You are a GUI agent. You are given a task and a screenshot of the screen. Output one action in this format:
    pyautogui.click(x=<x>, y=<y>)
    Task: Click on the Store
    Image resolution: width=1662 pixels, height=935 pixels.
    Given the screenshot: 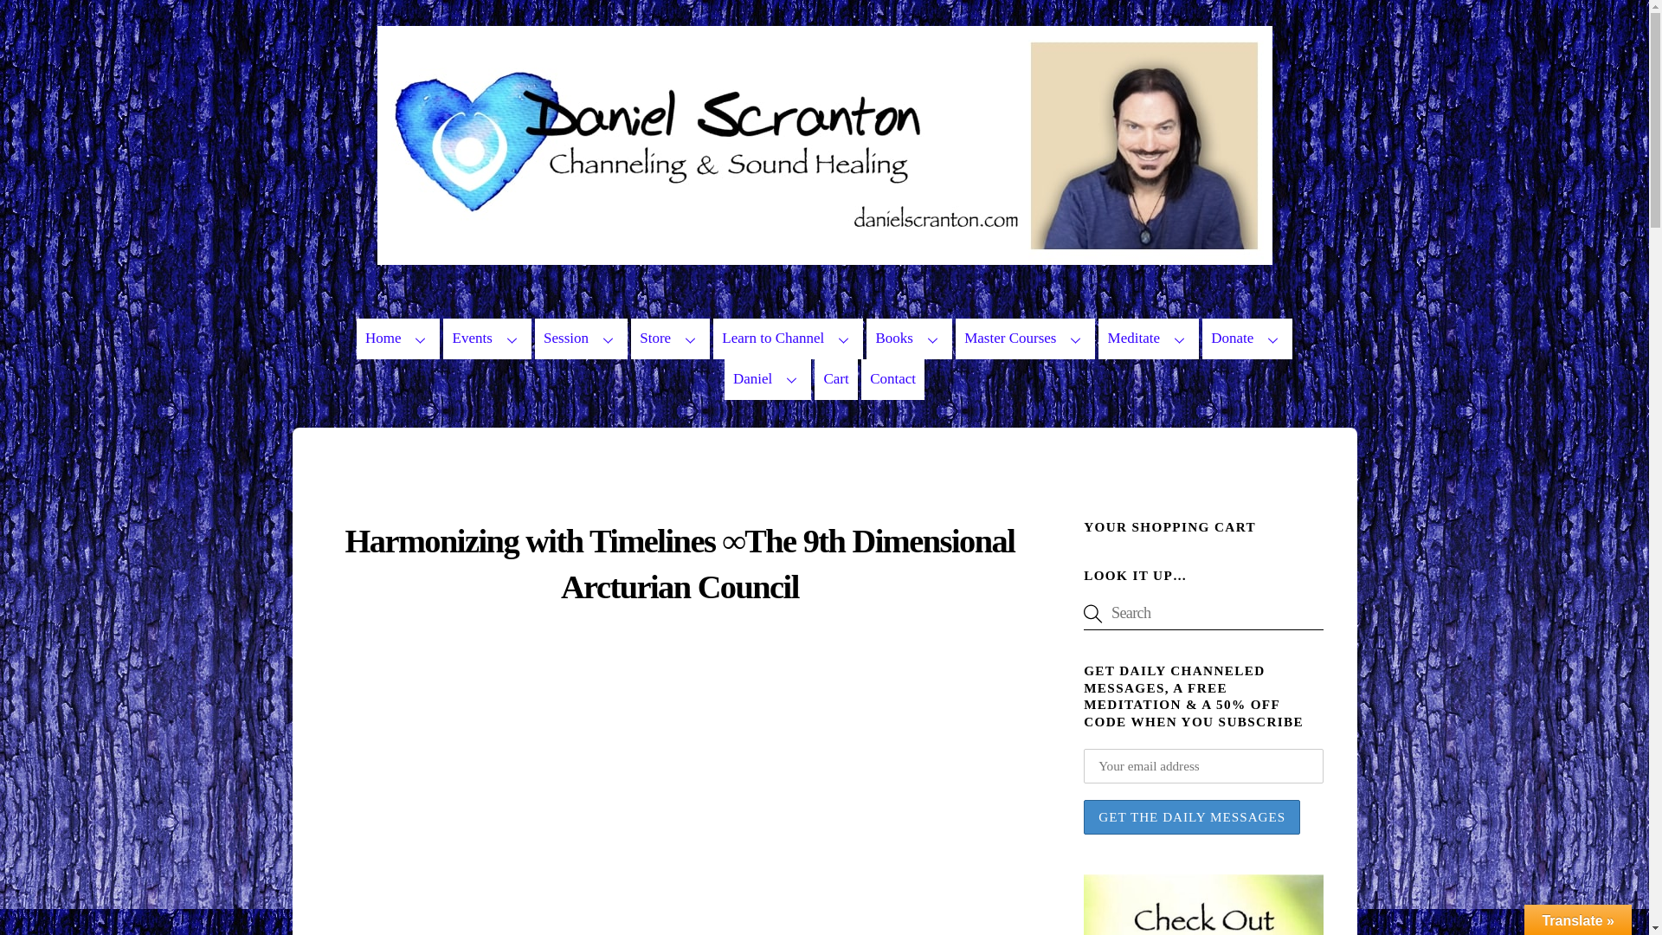 What is the action you would take?
    pyautogui.click(x=670, y=339)
    